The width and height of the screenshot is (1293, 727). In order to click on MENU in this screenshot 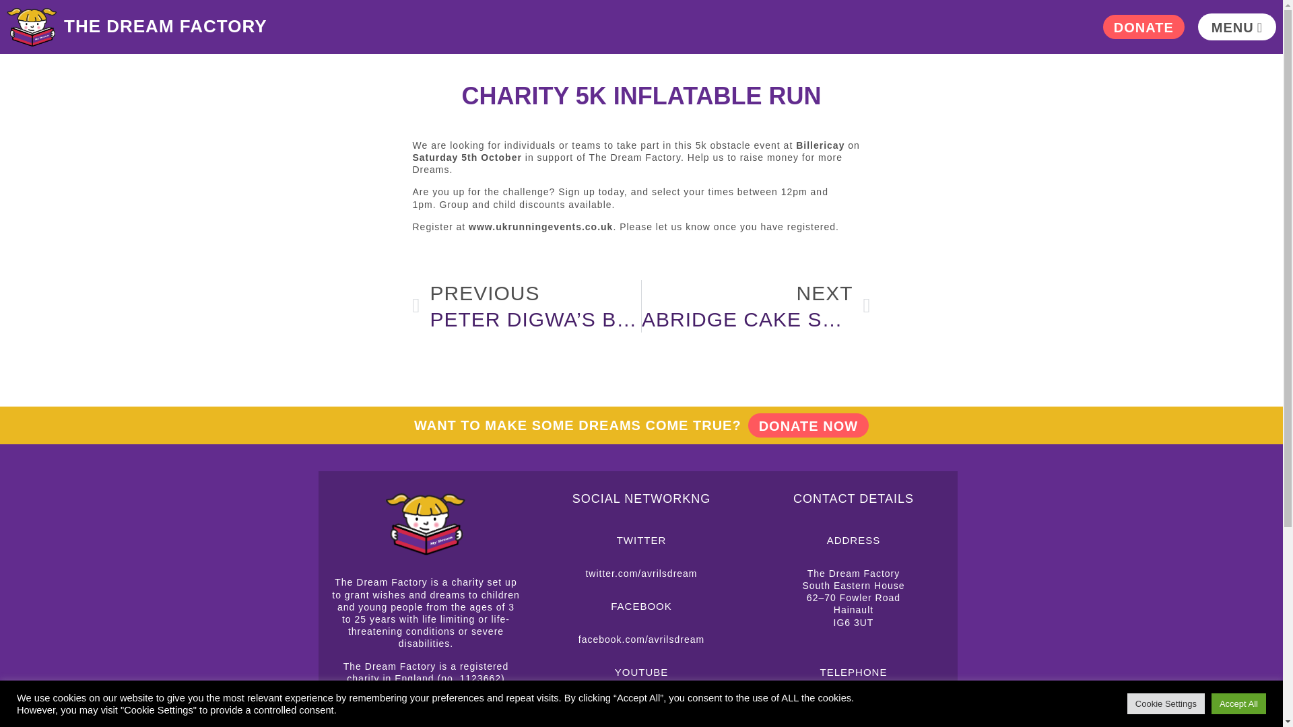, I will do `click(166, 26)`.